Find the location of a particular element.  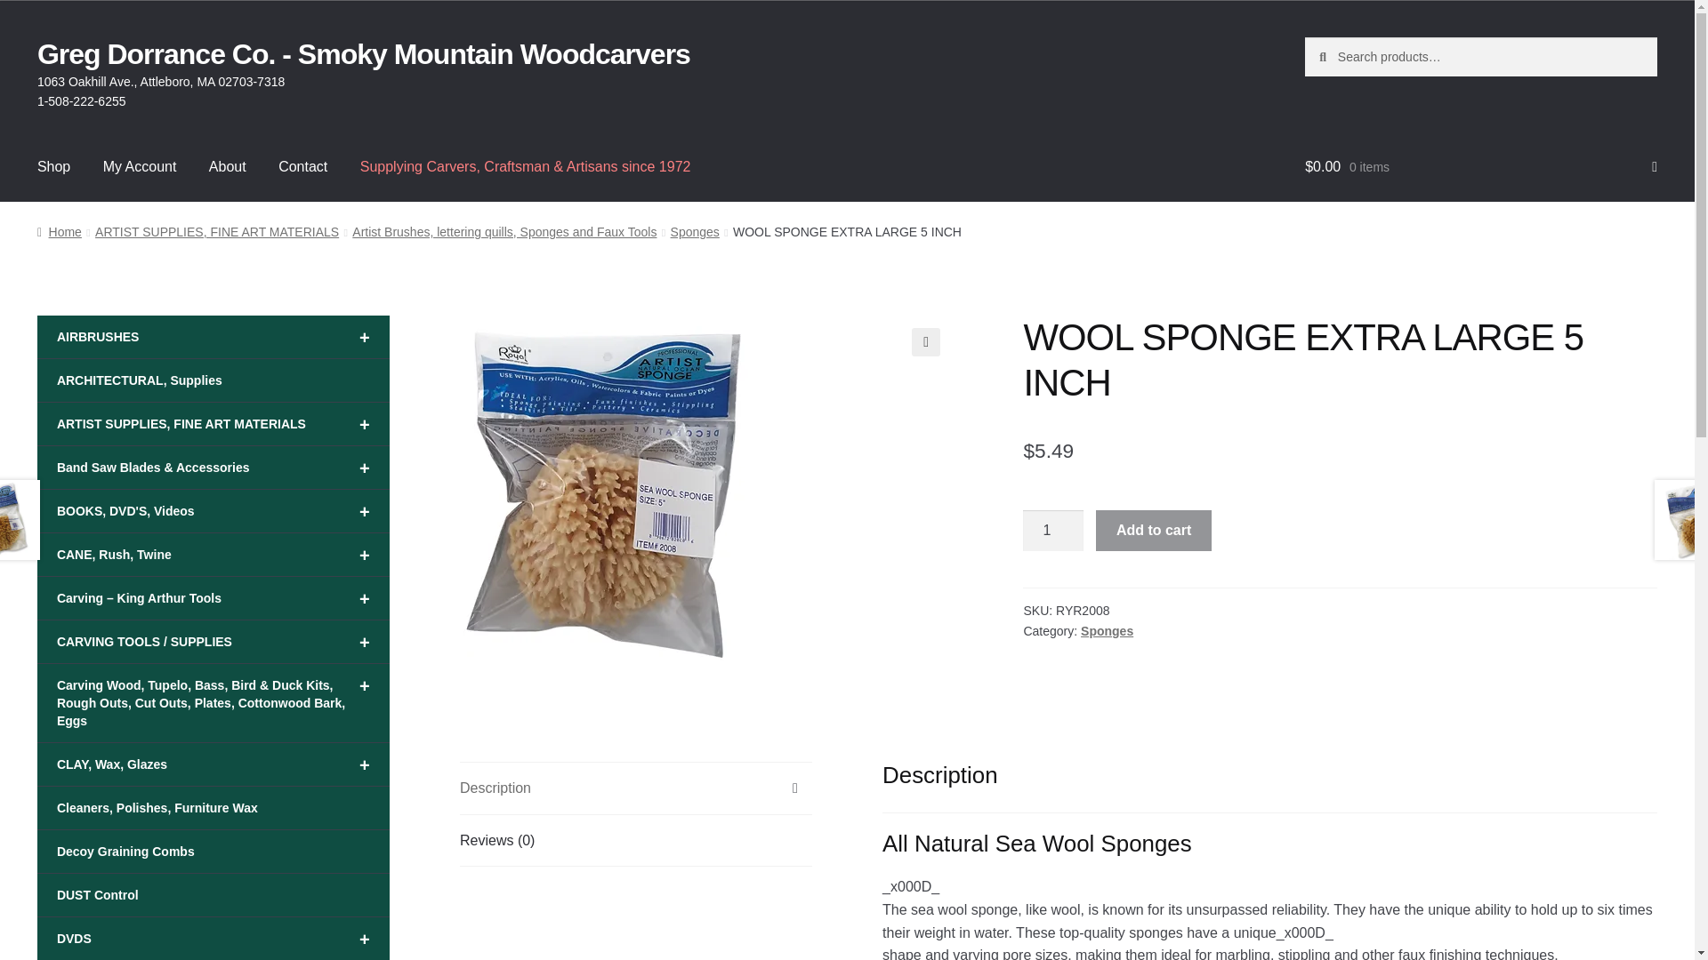

Artist Brushes, lettering quills, Sponges and Faux Tools is located at coordinates (504, 231).